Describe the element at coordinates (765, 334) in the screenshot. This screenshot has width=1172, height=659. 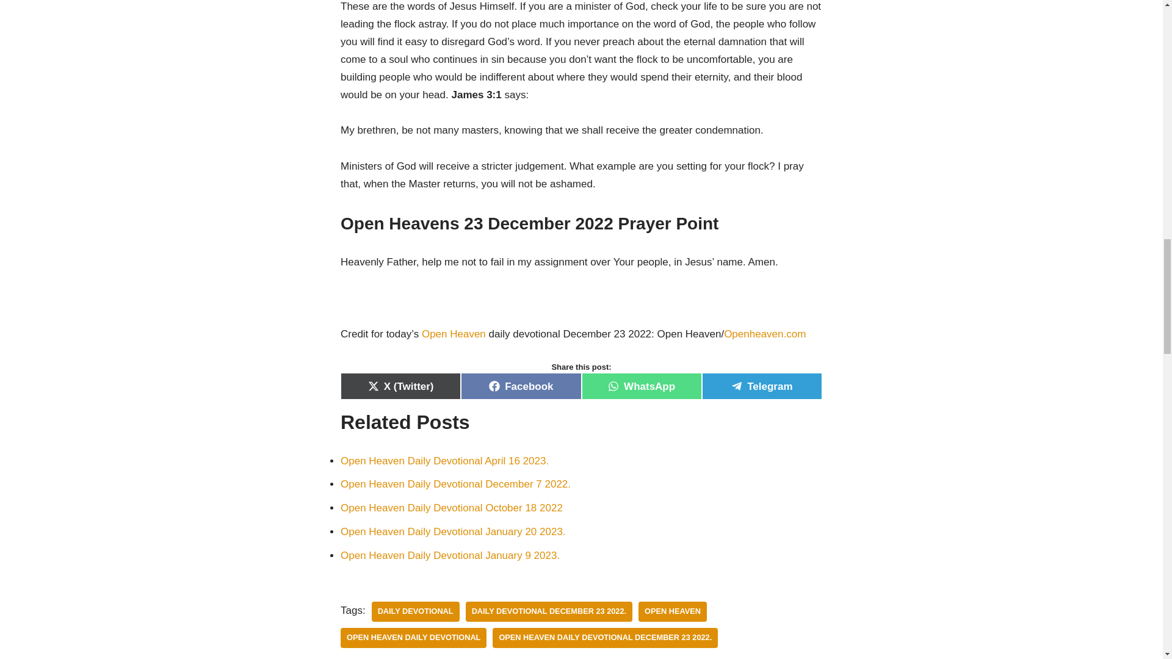
I see `Openheaven.com` at that location.